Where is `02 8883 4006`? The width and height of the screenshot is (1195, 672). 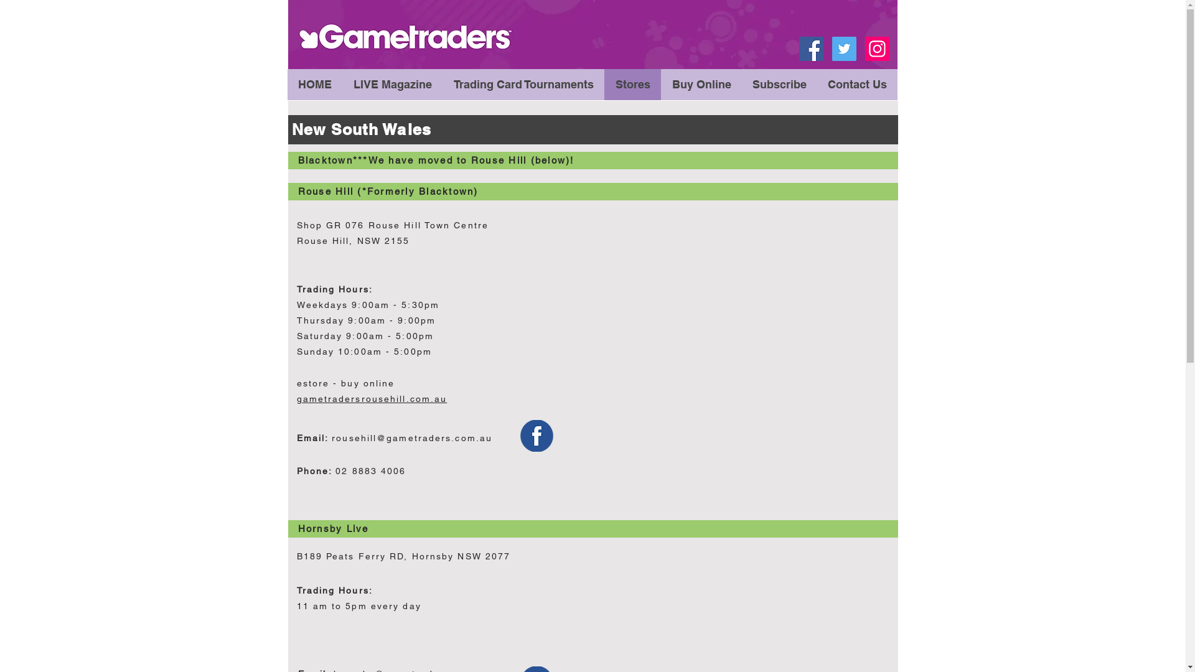 02 8883 4006 is located at coordinates (371, 471).